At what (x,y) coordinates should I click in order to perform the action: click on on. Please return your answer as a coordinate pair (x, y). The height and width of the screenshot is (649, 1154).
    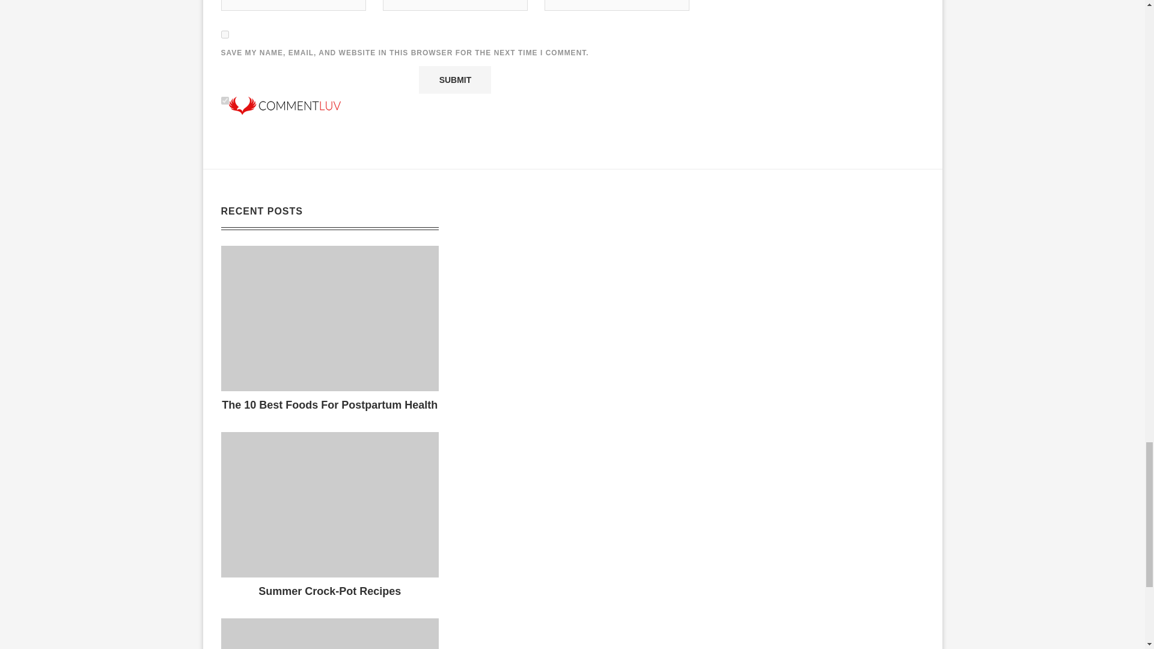
    Looking at the image, I should click on (225, 100).